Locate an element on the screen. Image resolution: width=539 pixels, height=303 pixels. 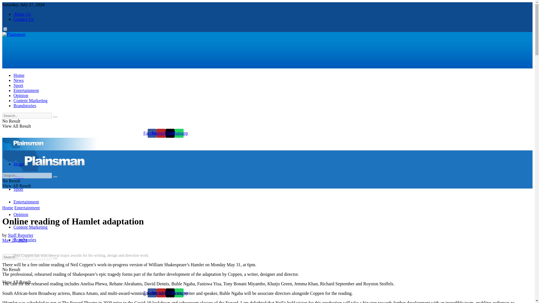
Facebook is located at coordinates (152, 293).